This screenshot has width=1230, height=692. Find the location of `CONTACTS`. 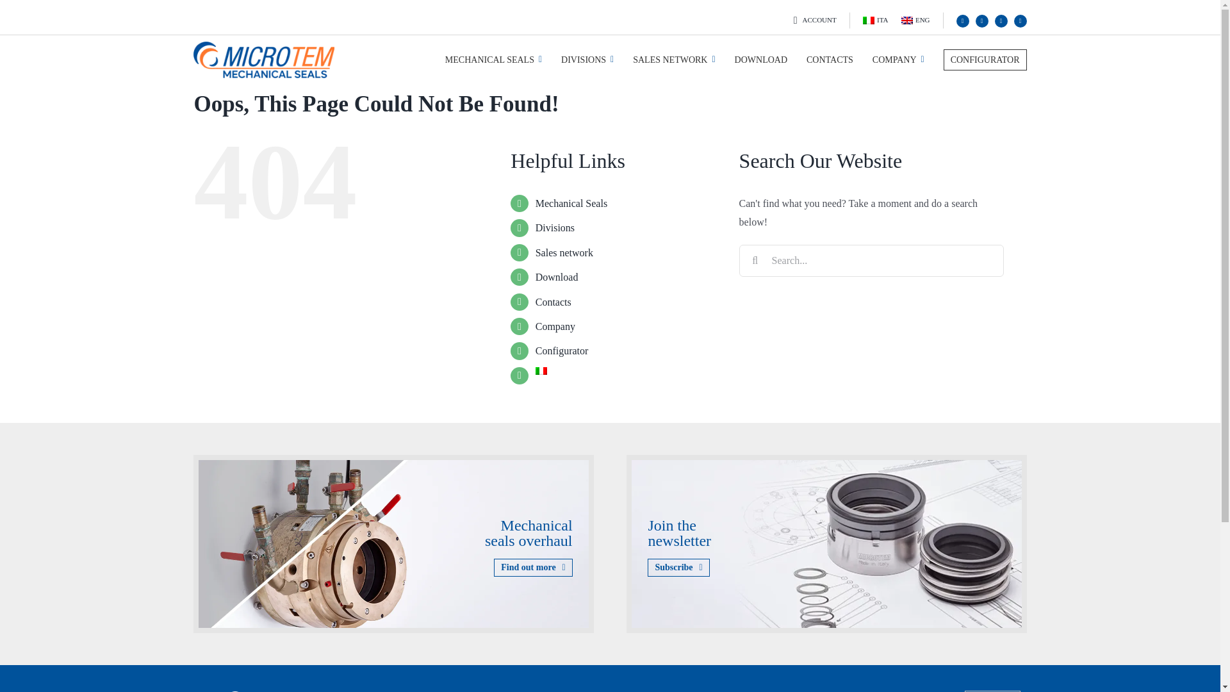

CONTACTS is located at coordinates (820, 60).